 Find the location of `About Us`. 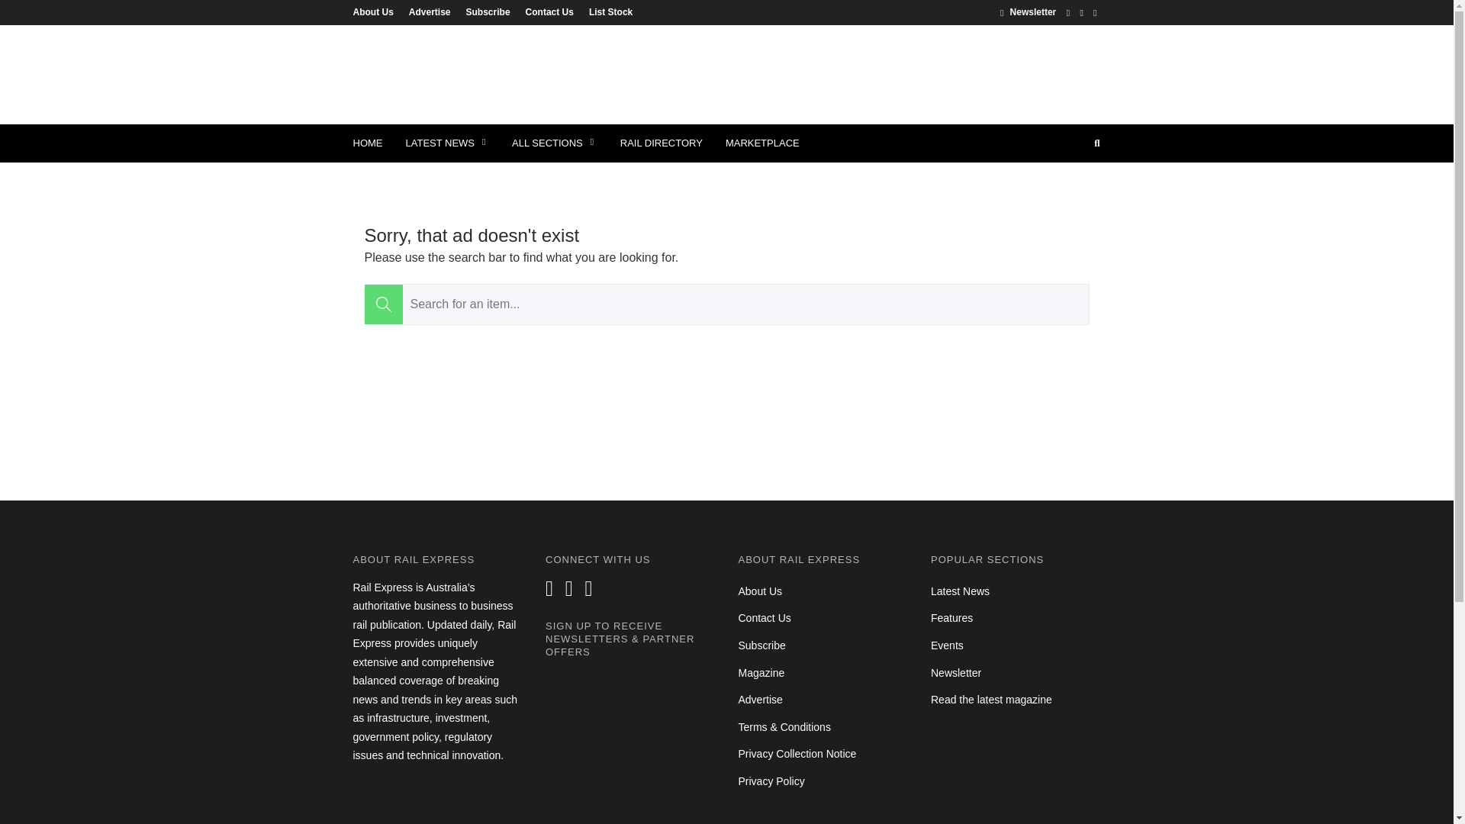

About Us is located at coordinates (376, 11).